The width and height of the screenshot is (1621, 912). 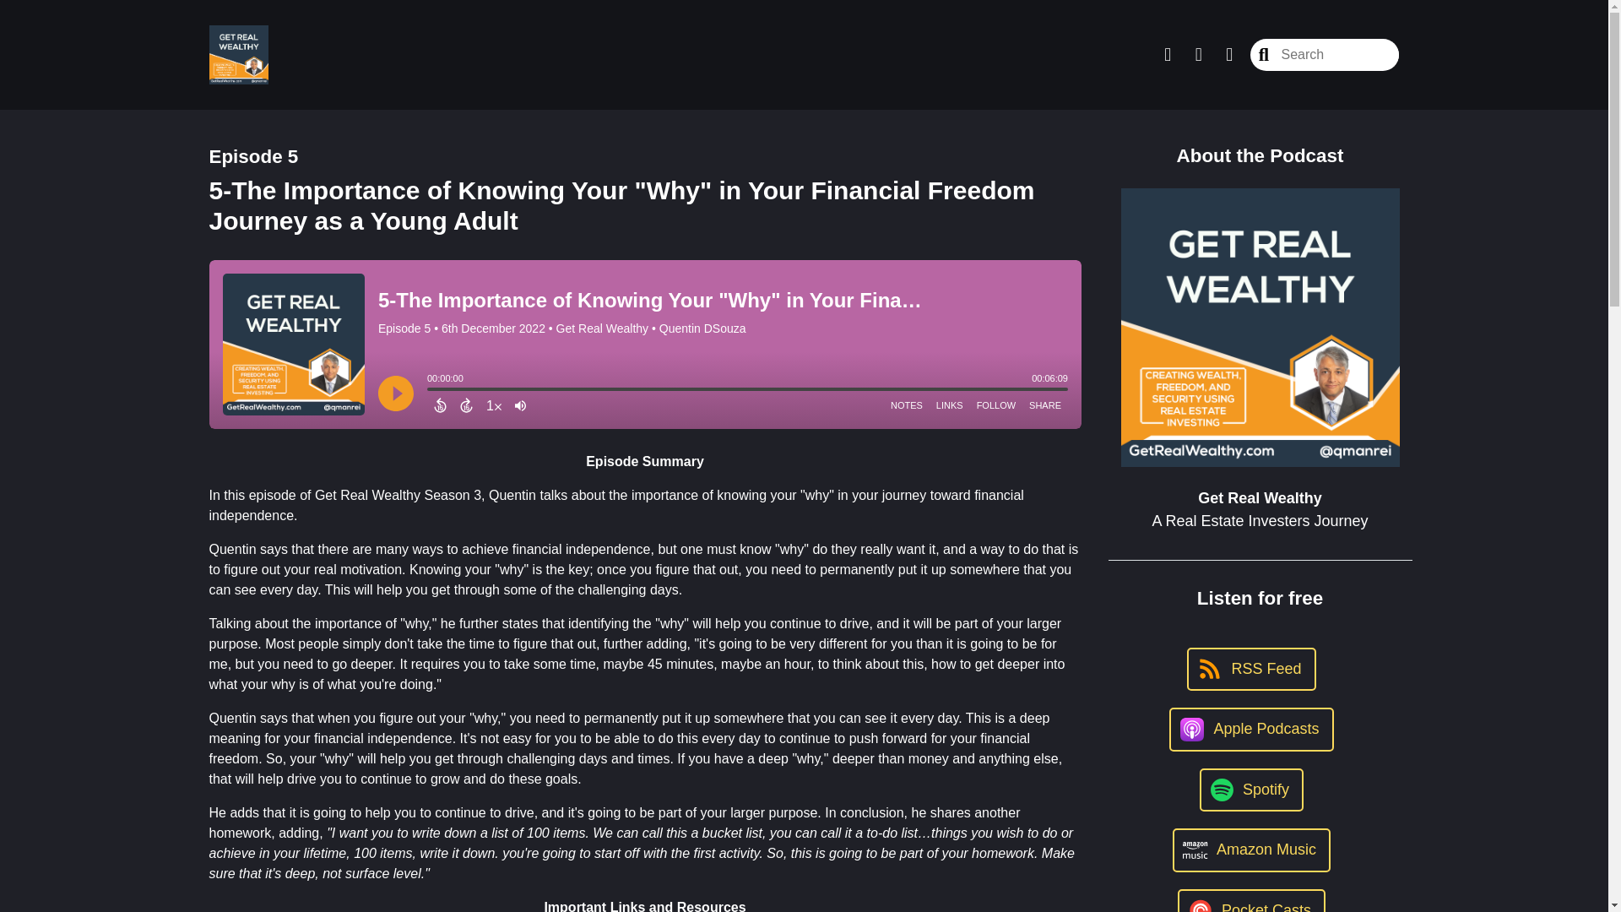 I want to click on Spotify, so click(x=1251, y=790).